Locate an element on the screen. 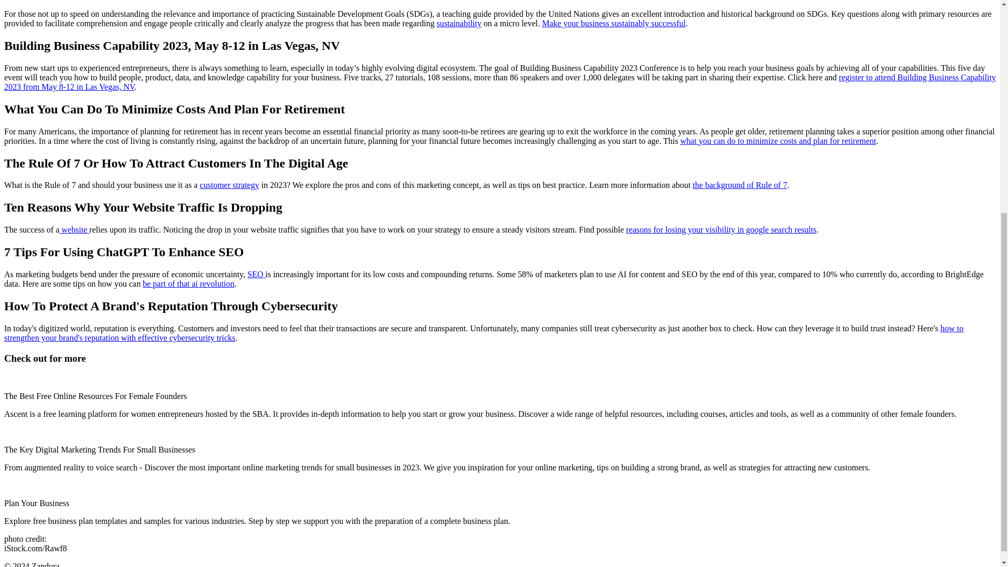  Tips to improve cybersecurity on entrepreneur.com is located at coordinates (484, 333).